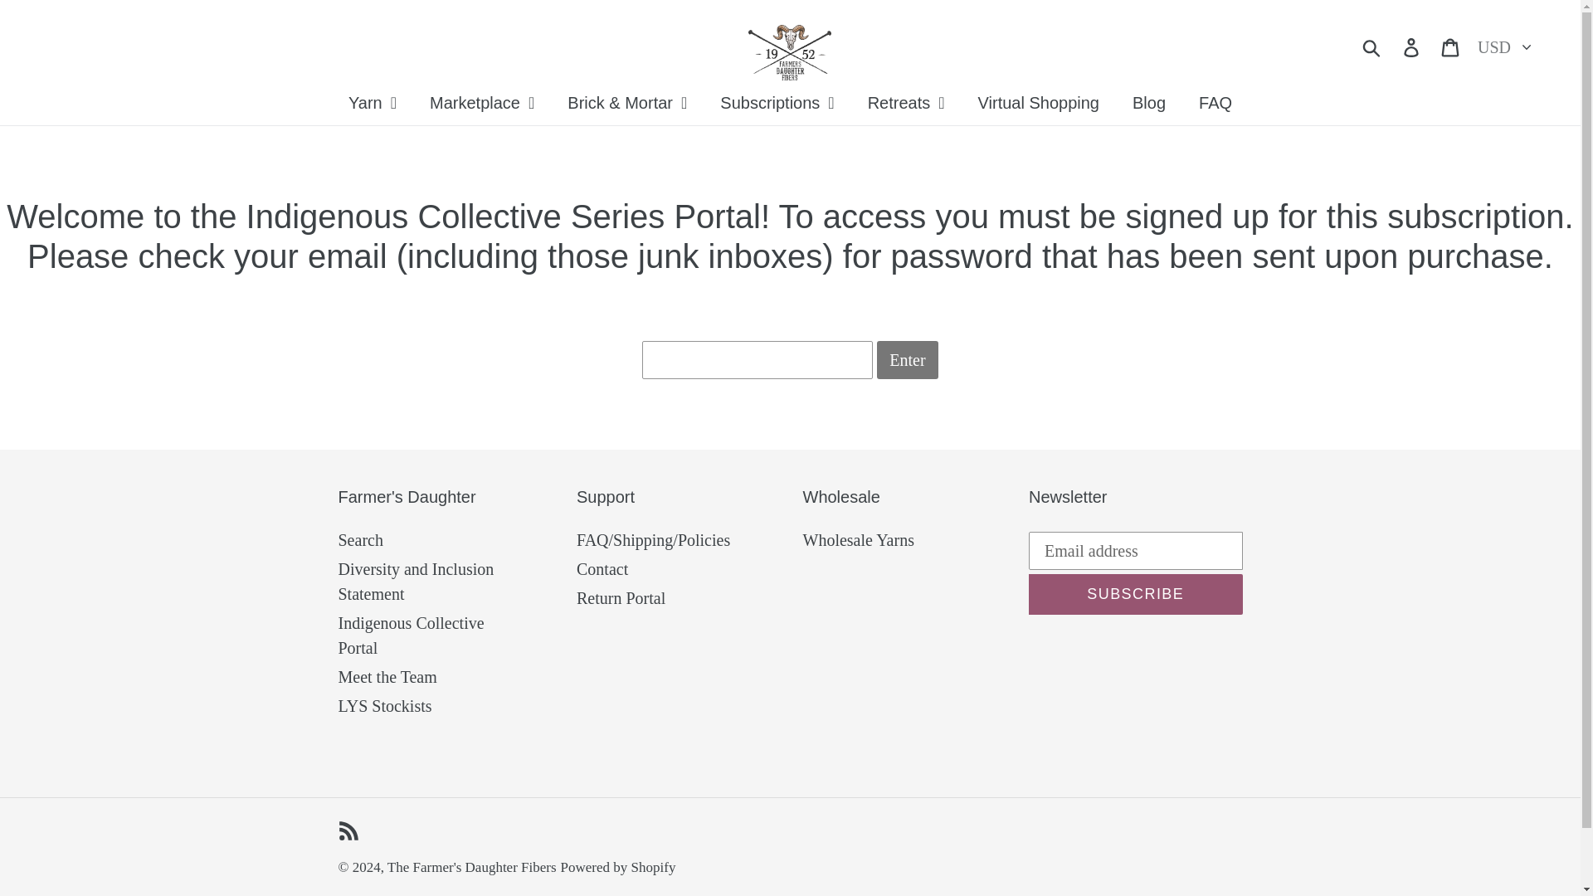  Describe the element at coordinates (1451, 45) in the screenshot. I see `Cart` at that location.